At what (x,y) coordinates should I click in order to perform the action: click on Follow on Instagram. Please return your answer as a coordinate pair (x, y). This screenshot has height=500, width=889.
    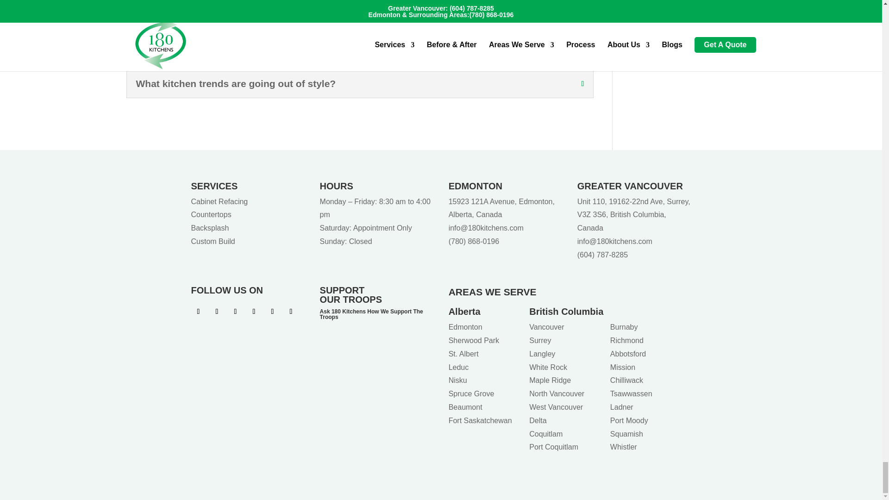
    Looking at the image, I should click on (216, 311).